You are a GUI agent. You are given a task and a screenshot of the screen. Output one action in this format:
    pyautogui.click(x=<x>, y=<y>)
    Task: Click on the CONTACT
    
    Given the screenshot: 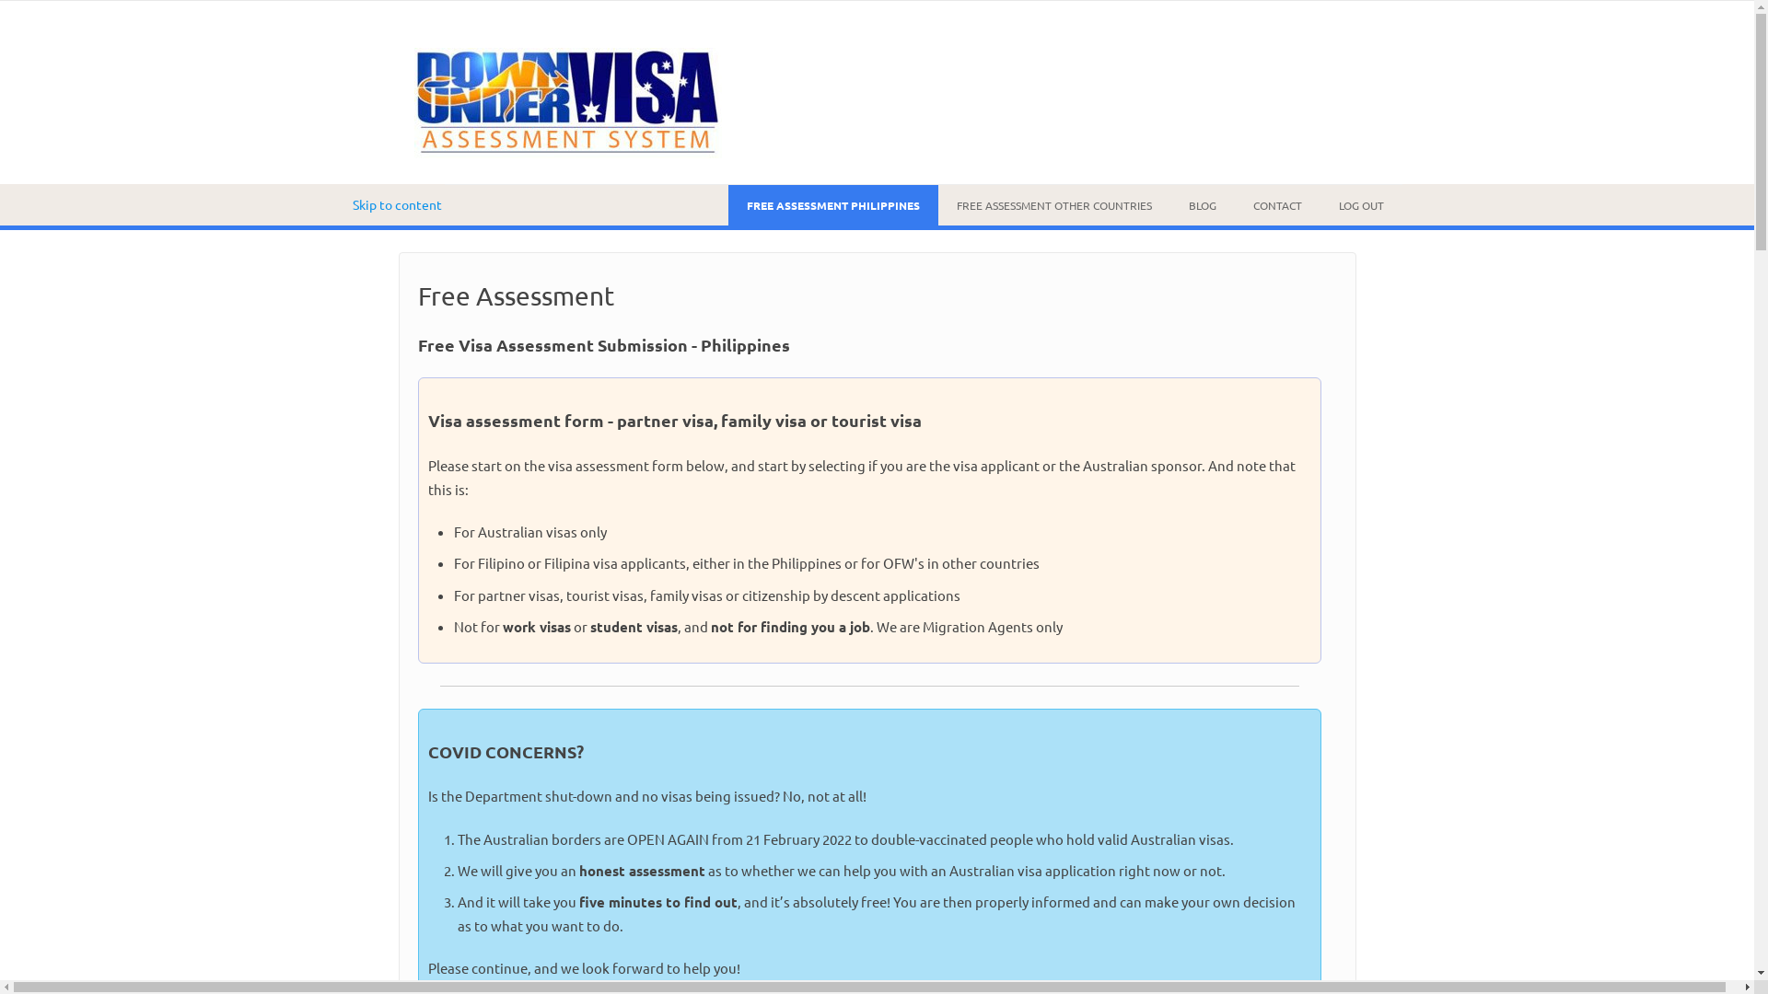 What is the action you would take?
    pyautogui.click(x=1276, y=205)
    